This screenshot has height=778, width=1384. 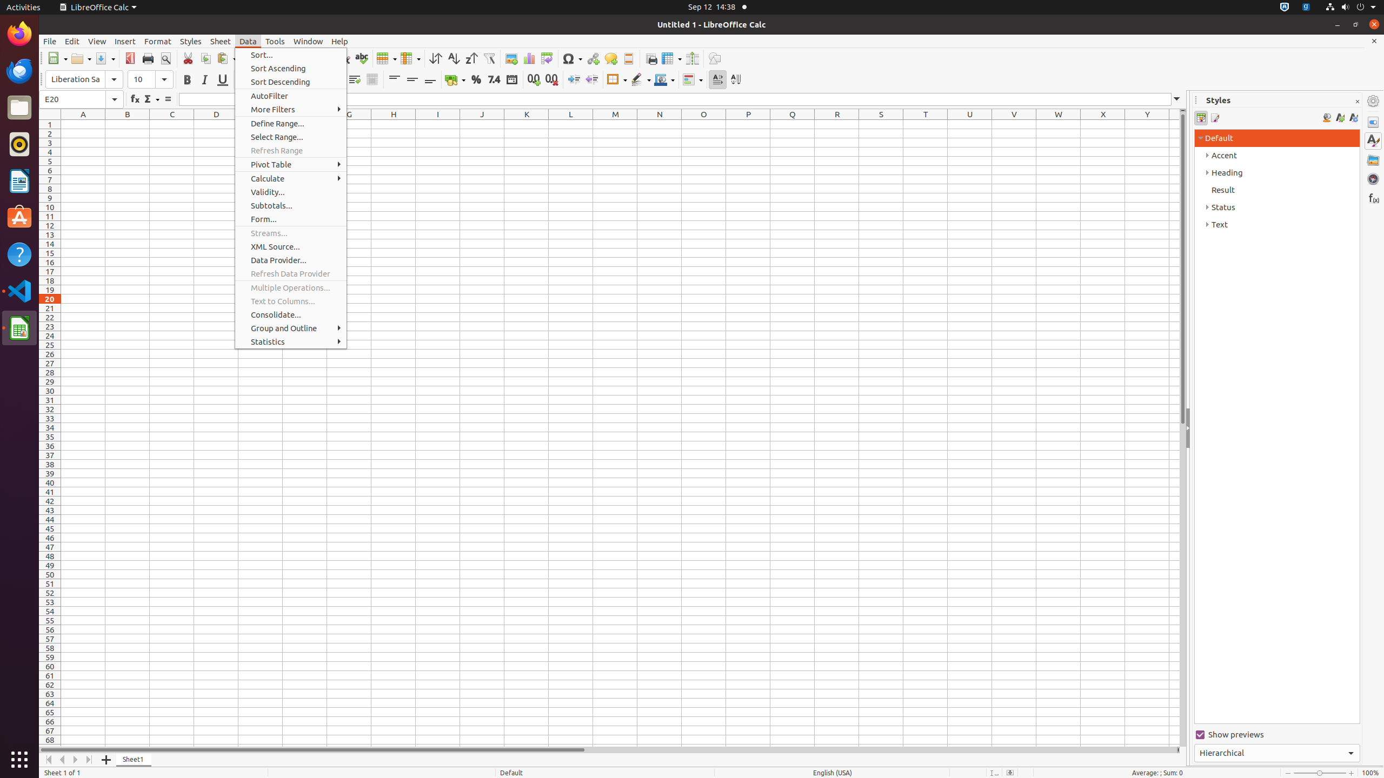 What do you see at coordinates (81, 99) in the screenshot?
I see `Name Box` at bounding box center [81, 99].